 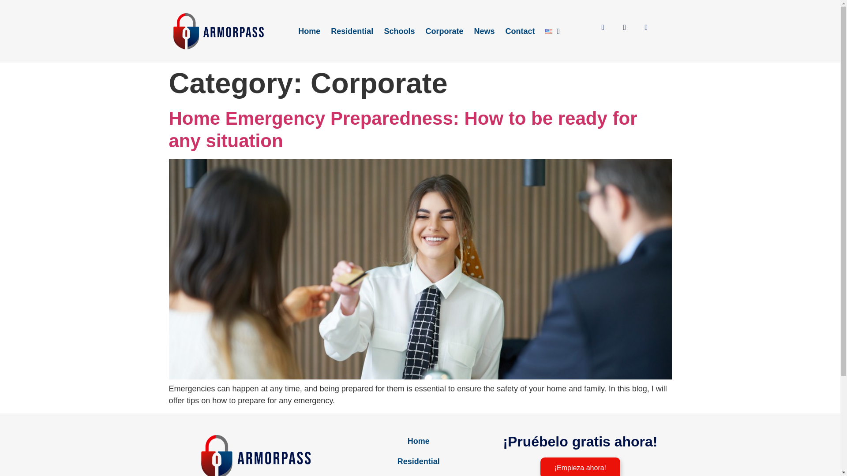 I want to click on Contact, so click(x=520, y=31).